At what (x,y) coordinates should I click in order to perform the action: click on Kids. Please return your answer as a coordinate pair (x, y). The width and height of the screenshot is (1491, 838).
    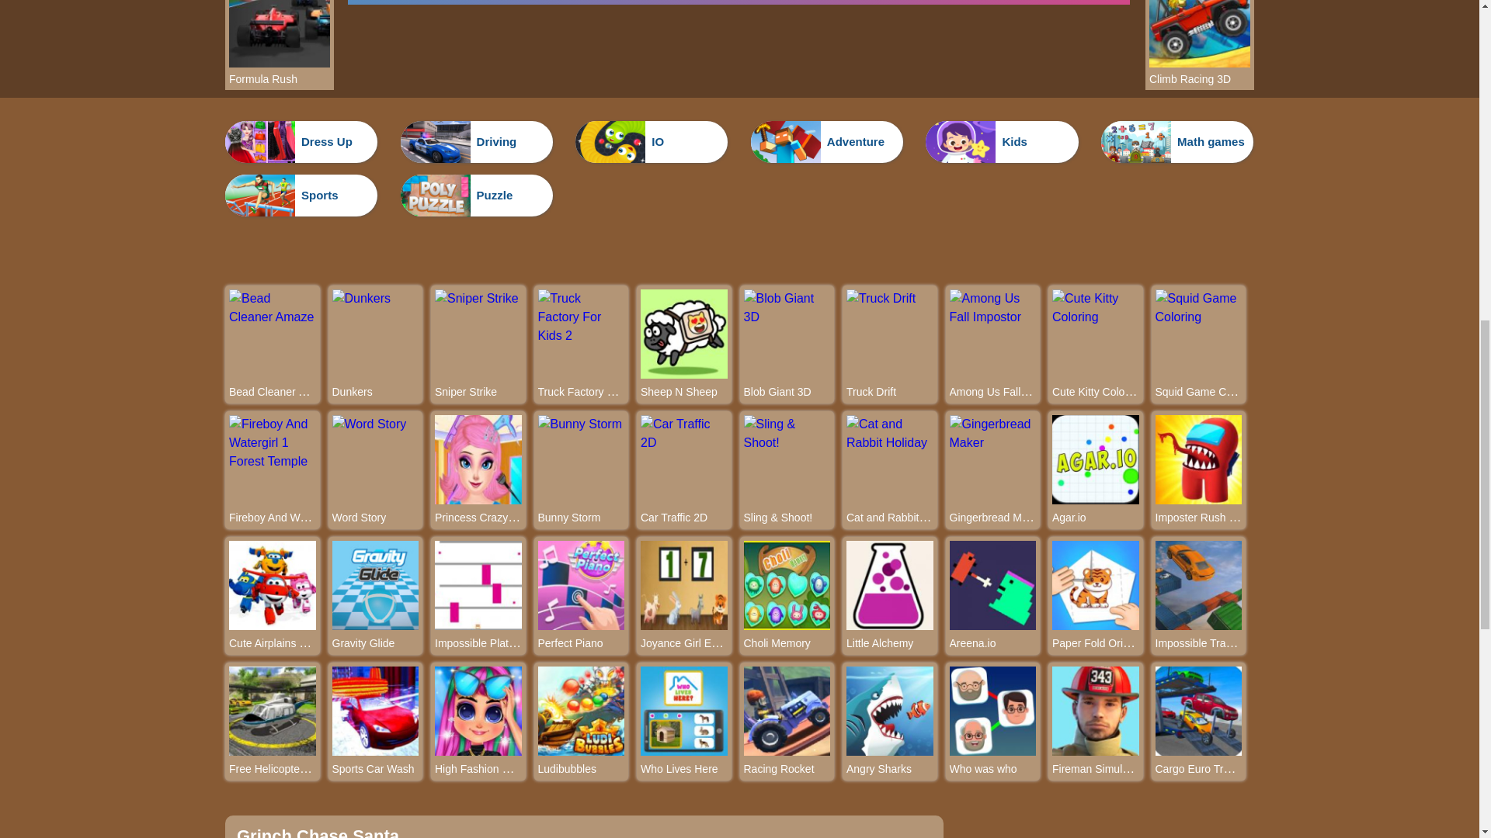
    Looking at the image, I should click on (1002, 141).